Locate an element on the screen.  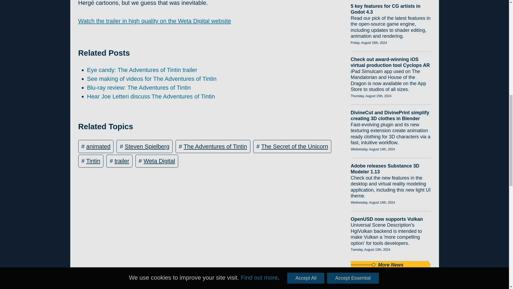
Eye candy: The Adventures of Tintin trailer is located at coordinates (142, 70).